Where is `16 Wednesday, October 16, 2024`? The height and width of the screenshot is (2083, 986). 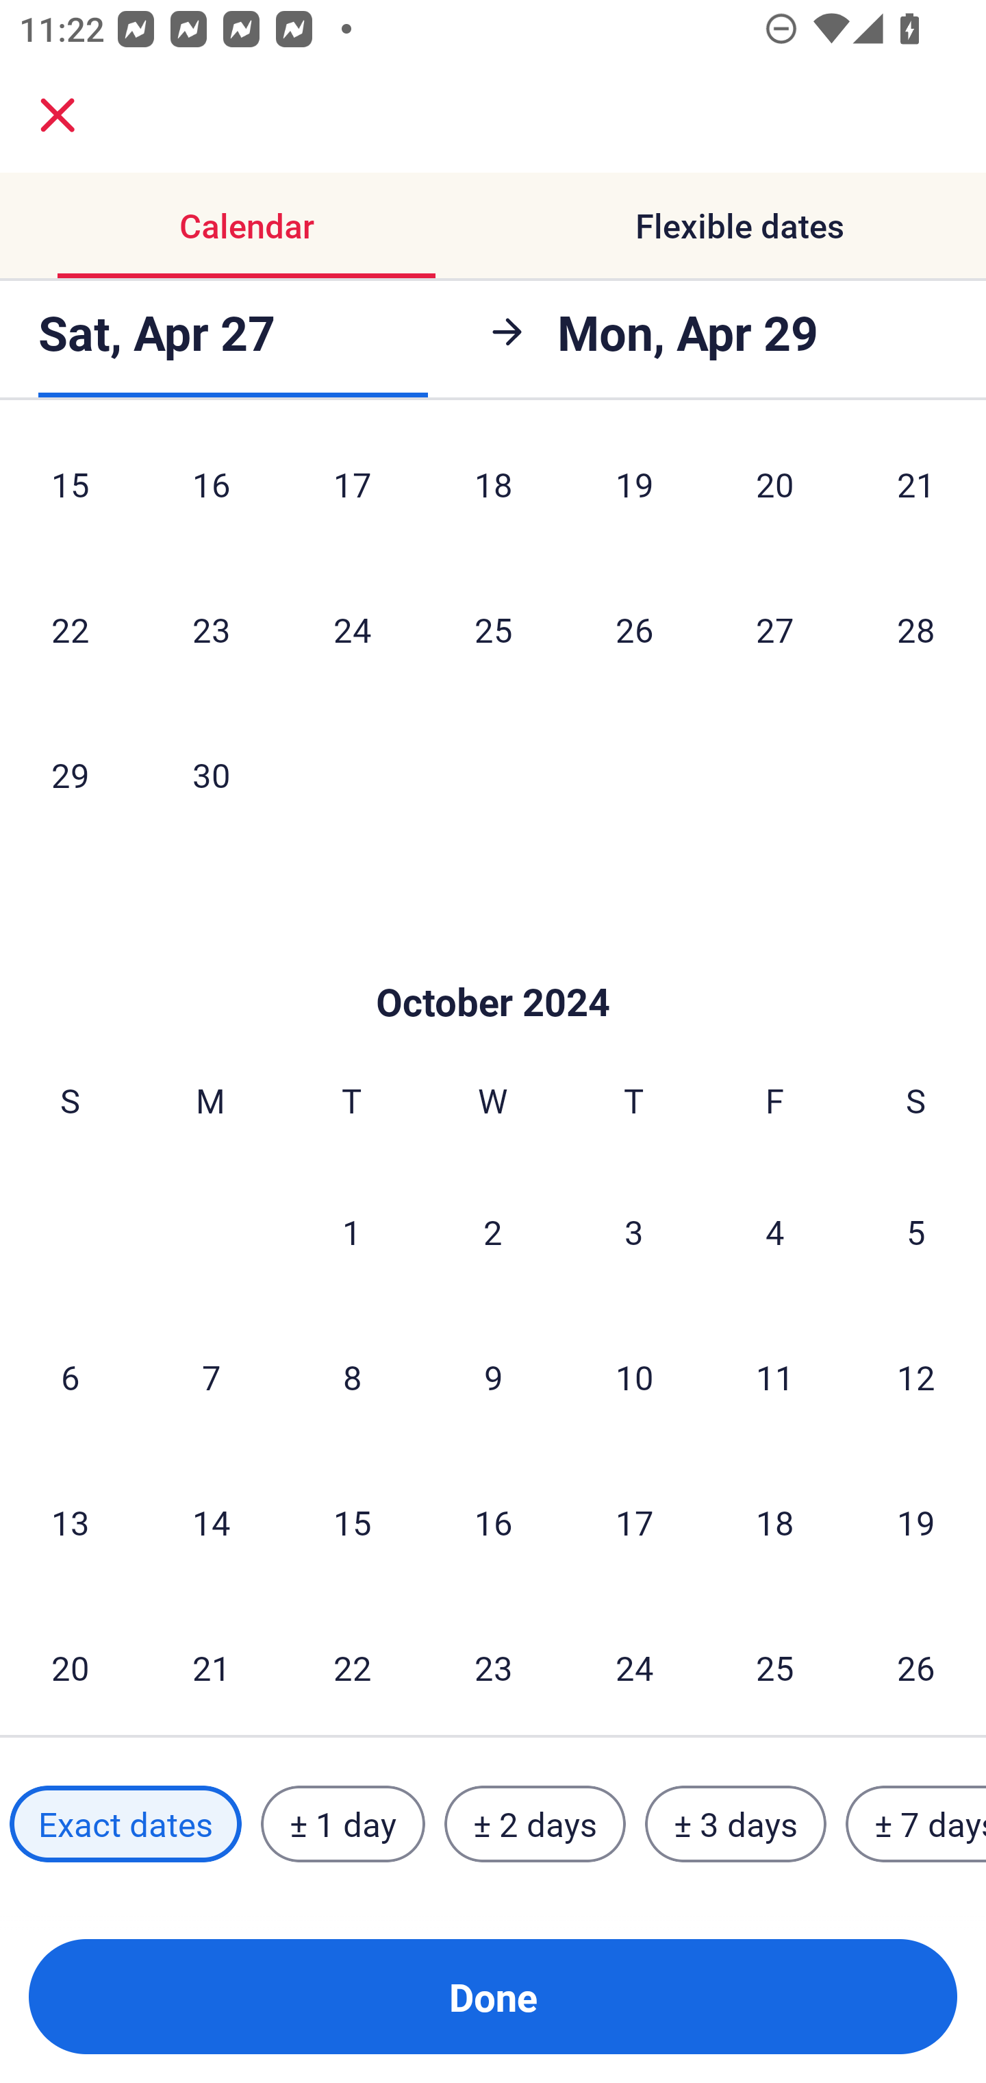 16 Wednesday, October 16, 2024 is located at coordinates (493, 1521).